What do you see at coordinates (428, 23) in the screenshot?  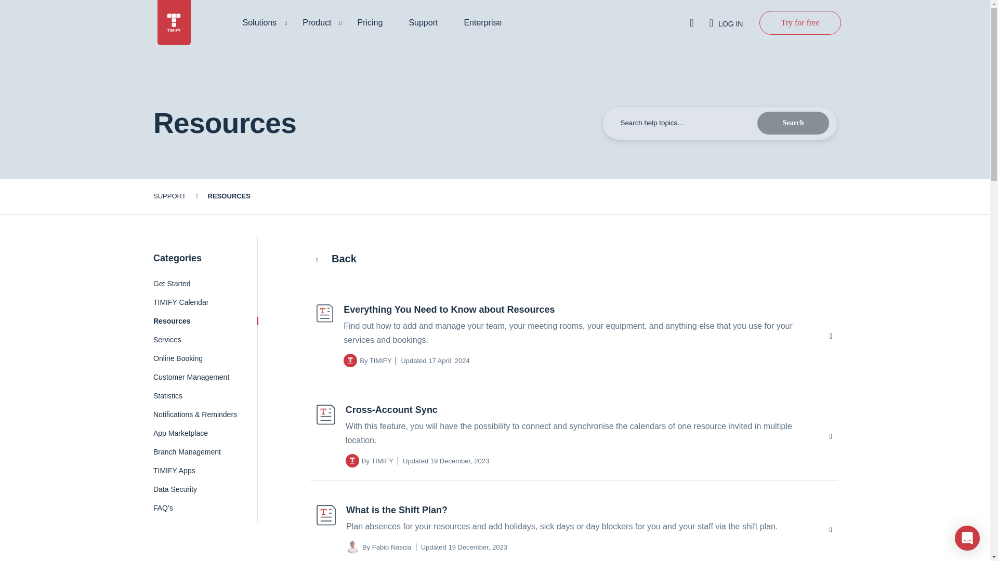 I see `Support` at bounding box center [428, 23].